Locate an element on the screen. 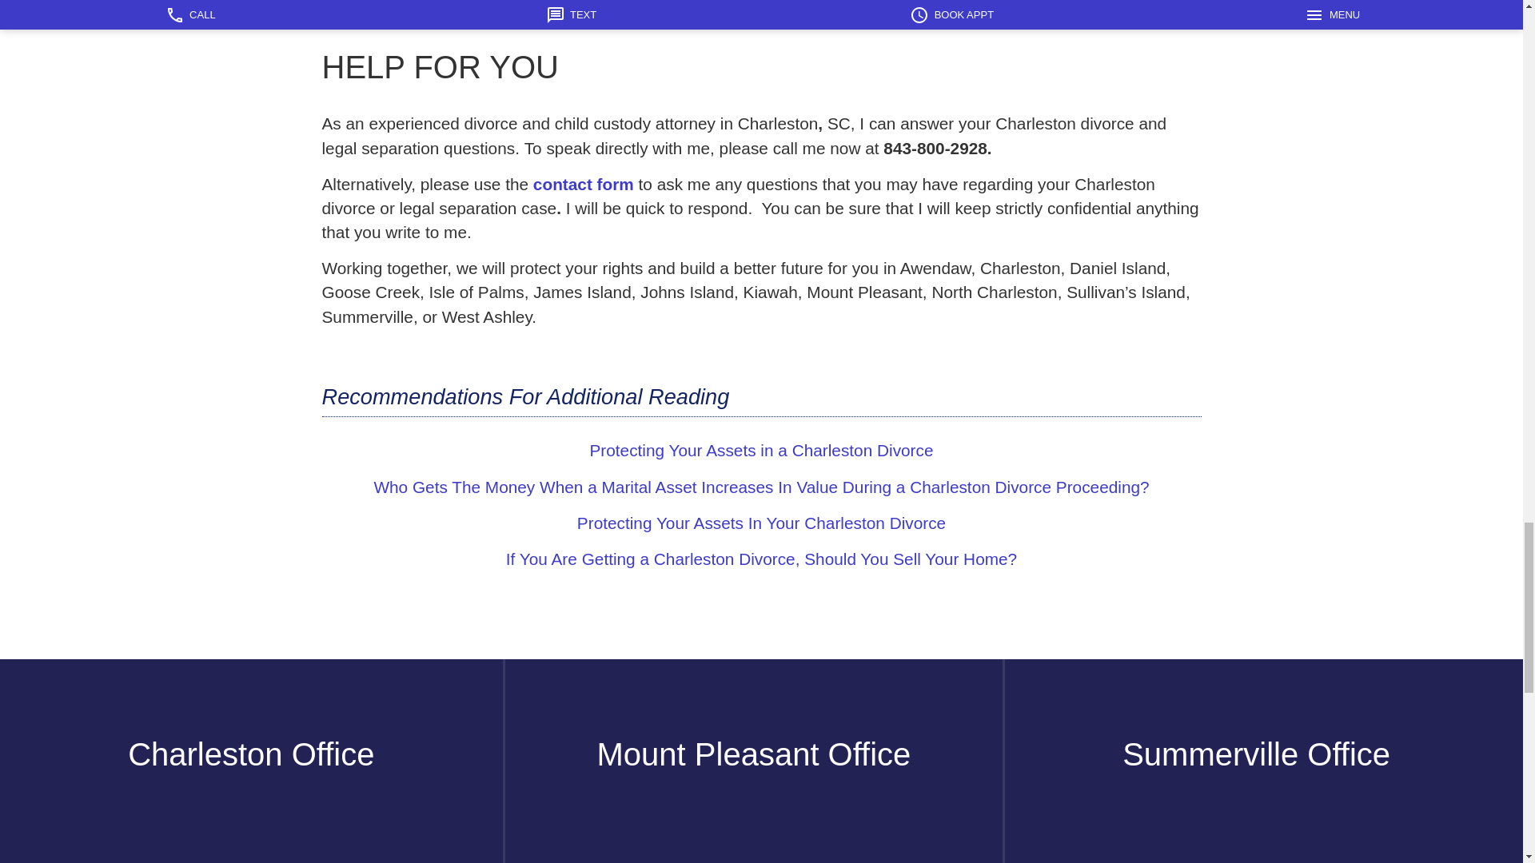  Protecting Your Assets In Your Charleston Divorce is located at coordinates (761, 523).